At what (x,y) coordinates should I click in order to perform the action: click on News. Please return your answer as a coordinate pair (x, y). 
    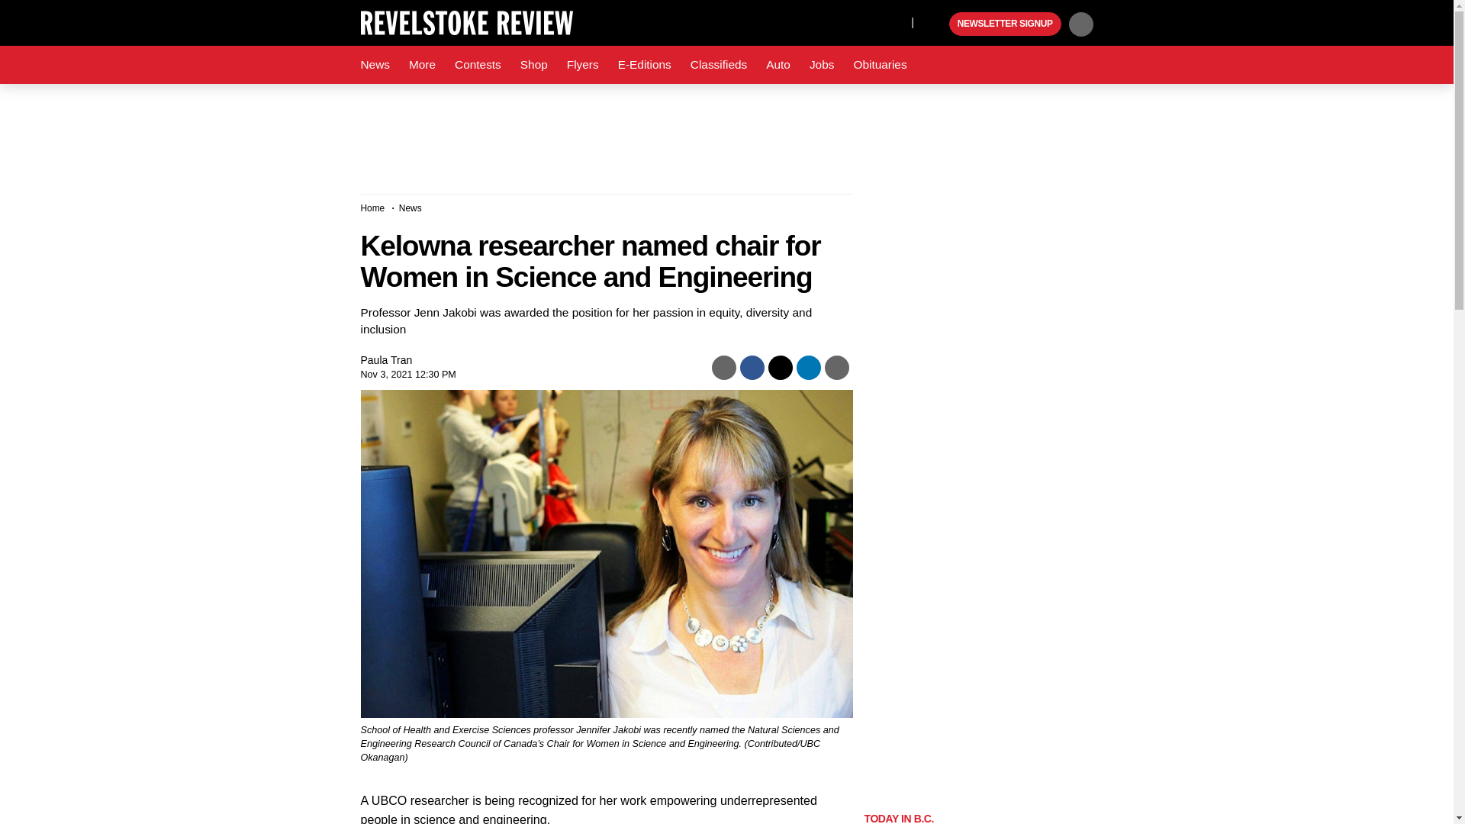
    Looking at the image, I should click on (375, 65).